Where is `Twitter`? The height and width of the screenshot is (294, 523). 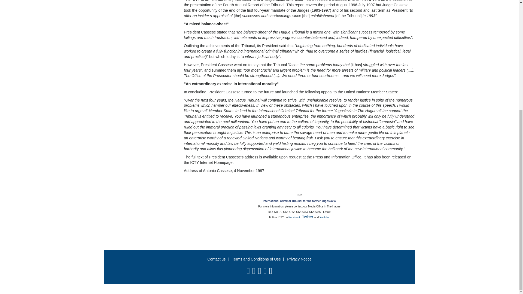 Twitter is located at coordinates (308, 217).